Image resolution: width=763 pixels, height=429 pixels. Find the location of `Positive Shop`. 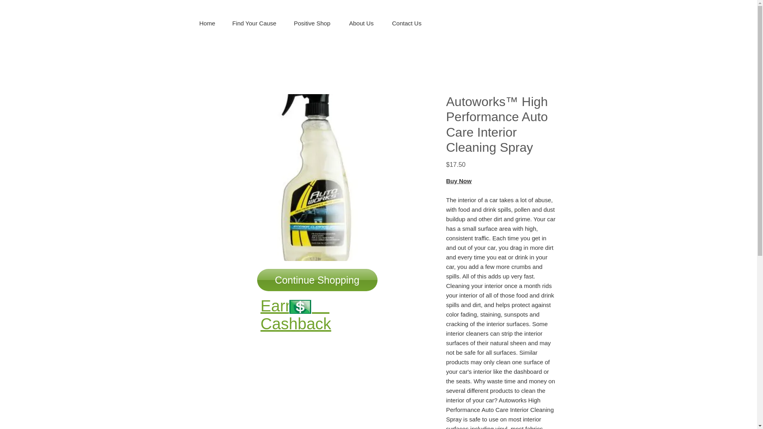

Positive Shop is located at coordinates (313, 23).